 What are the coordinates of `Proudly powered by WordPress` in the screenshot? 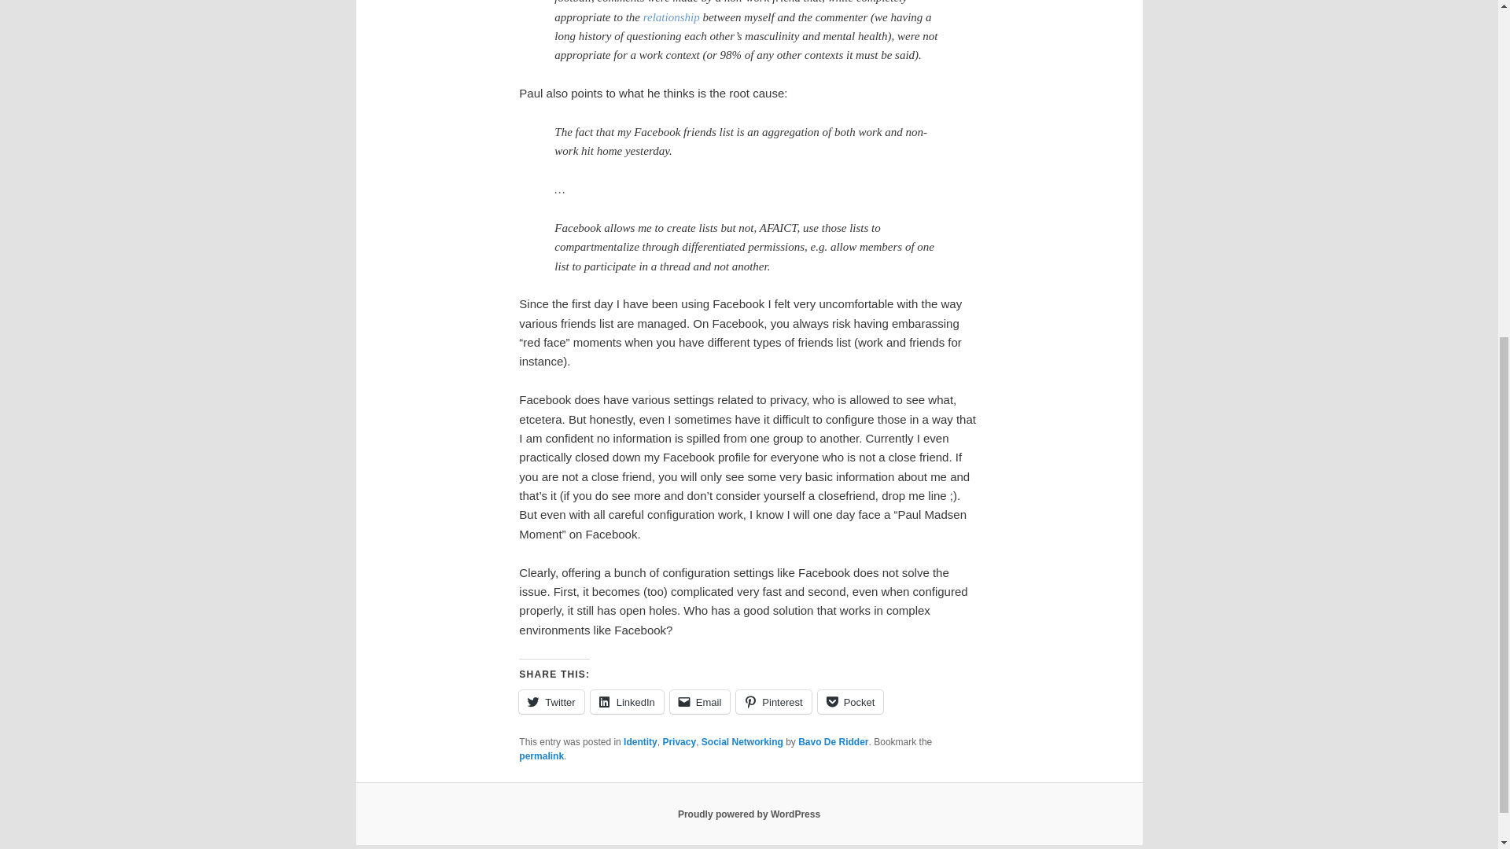 It's located at (749, 814).